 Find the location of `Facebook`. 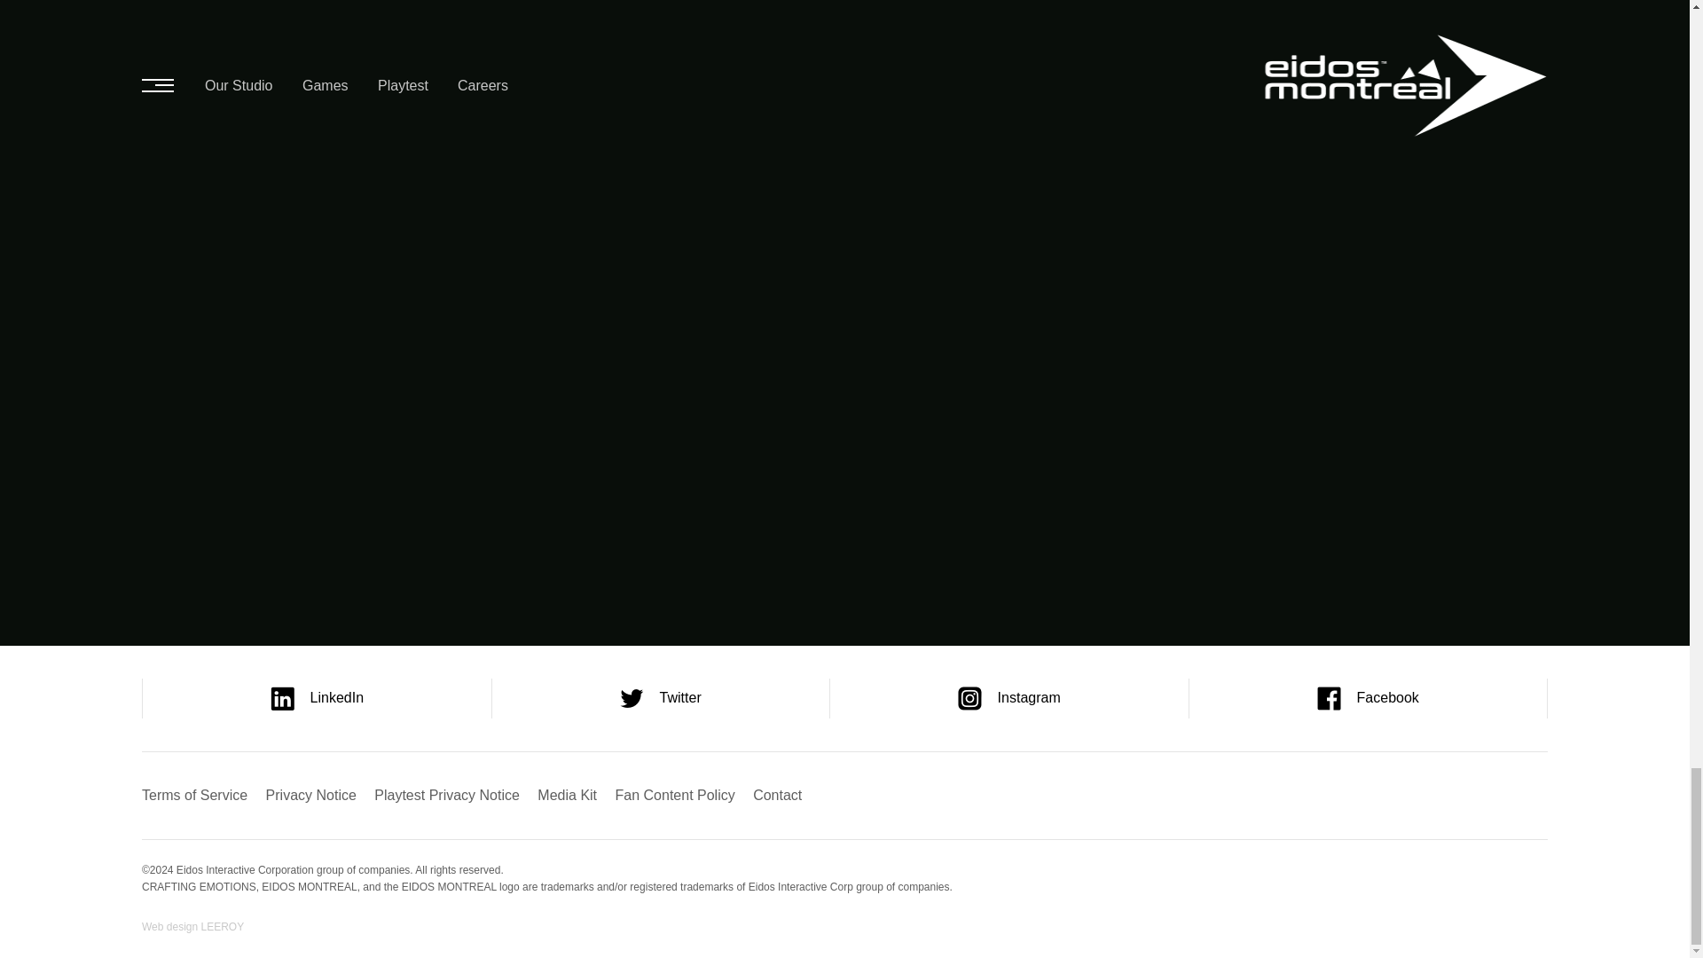

Facebook is located at coordinates (1368, 698).